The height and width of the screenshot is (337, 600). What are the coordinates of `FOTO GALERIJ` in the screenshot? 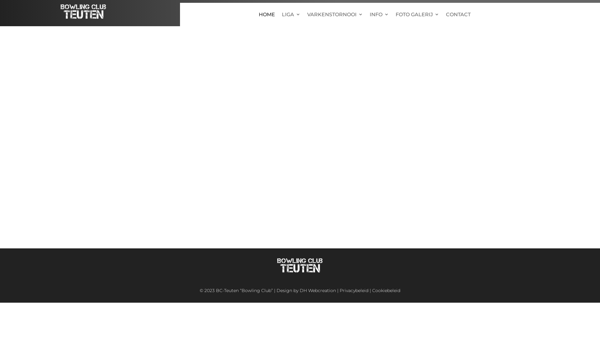 It's located at (417, 16).